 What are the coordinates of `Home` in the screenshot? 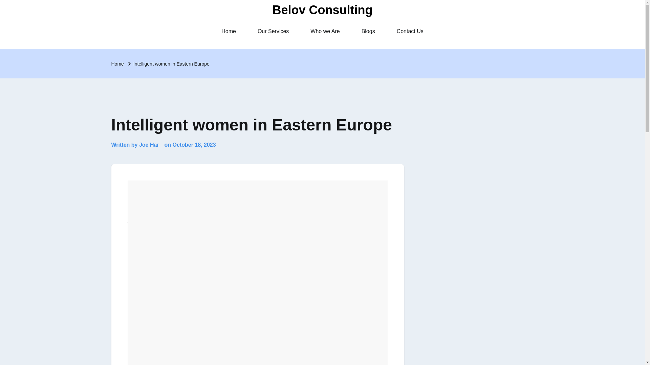 It's located at (229, 31).